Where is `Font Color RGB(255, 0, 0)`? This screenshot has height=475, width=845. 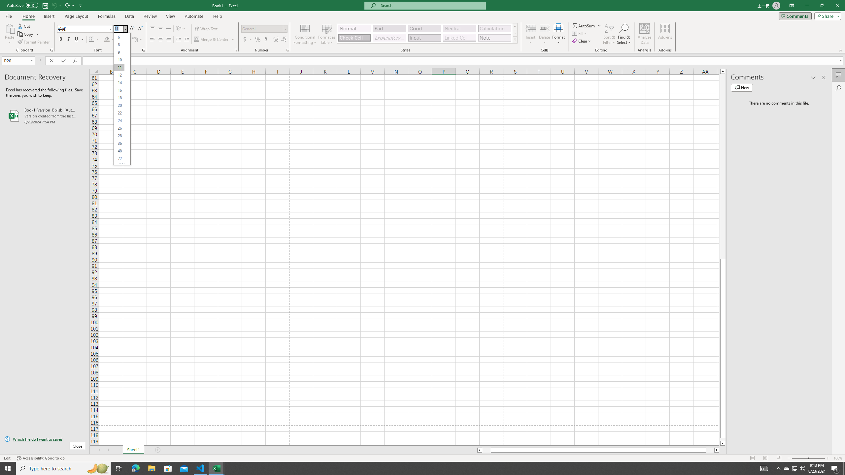
Font Color RGB(255, 0, 0) is located at coordinates (120, 40).